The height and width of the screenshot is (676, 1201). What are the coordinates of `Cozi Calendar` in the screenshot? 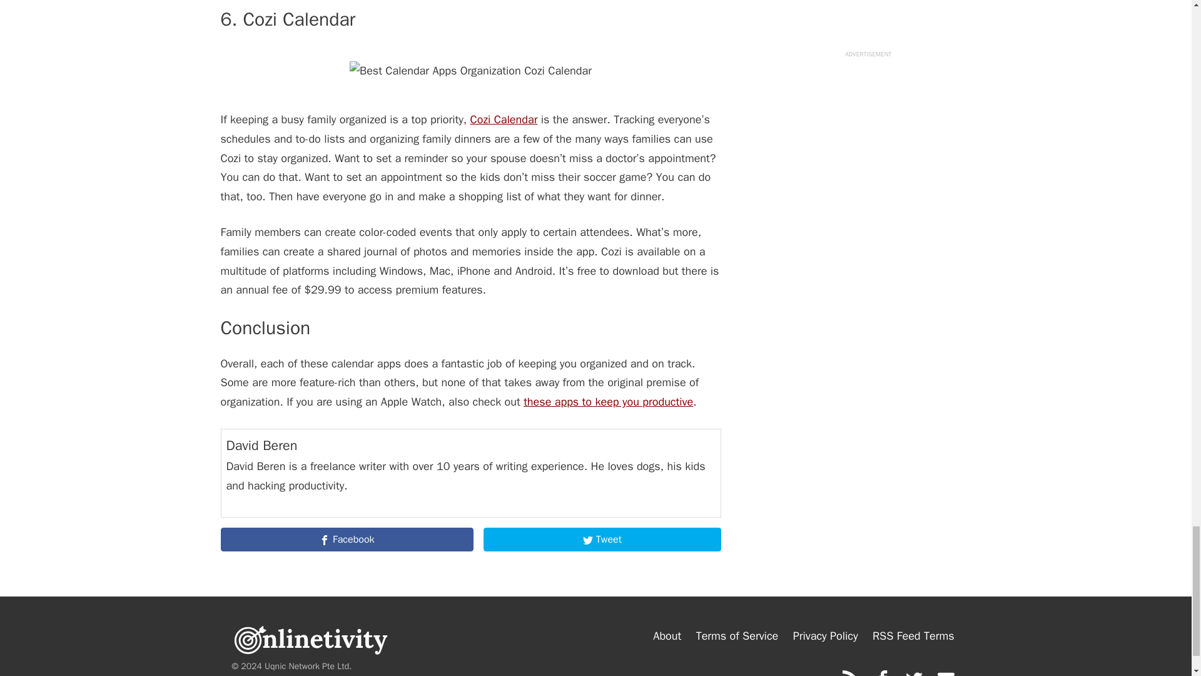 It's located at (504, 119).